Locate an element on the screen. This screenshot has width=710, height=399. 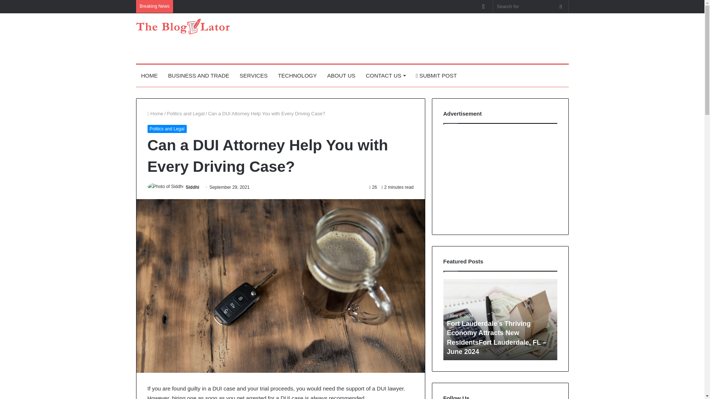
Politics and Legal is located at coordinates (166, 129).